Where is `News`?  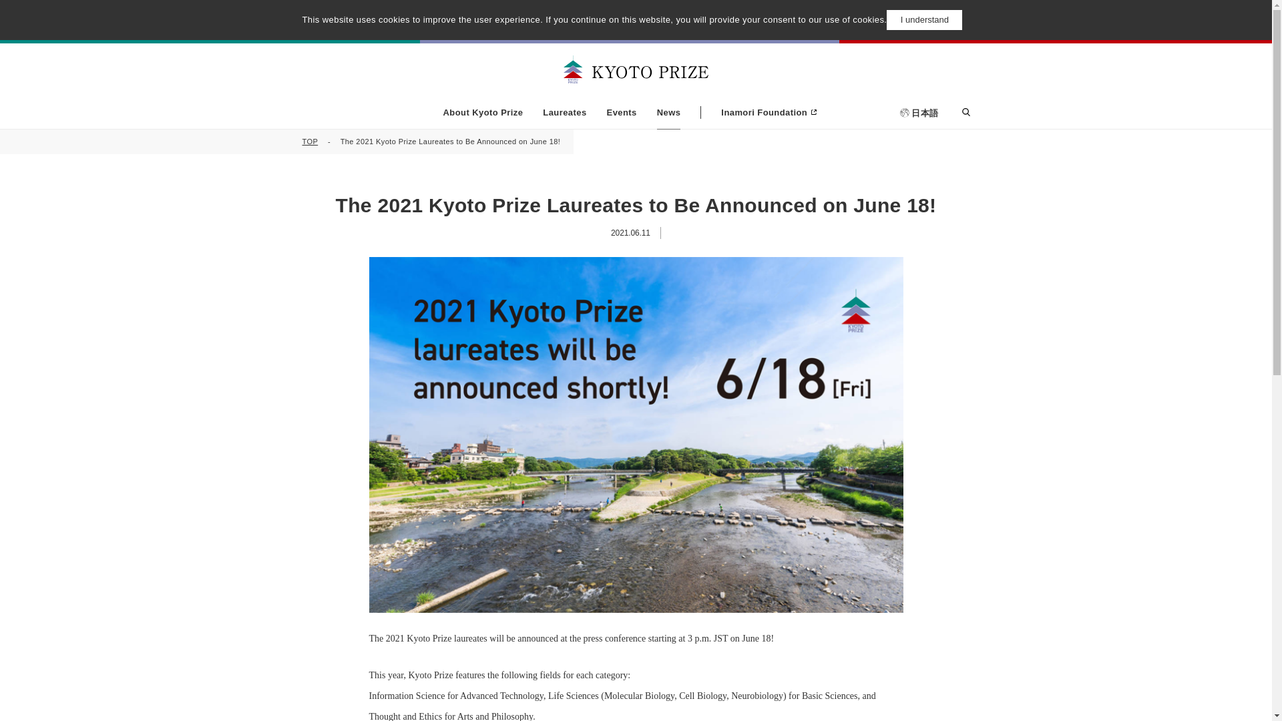 News is located at coordinates (668, 112).